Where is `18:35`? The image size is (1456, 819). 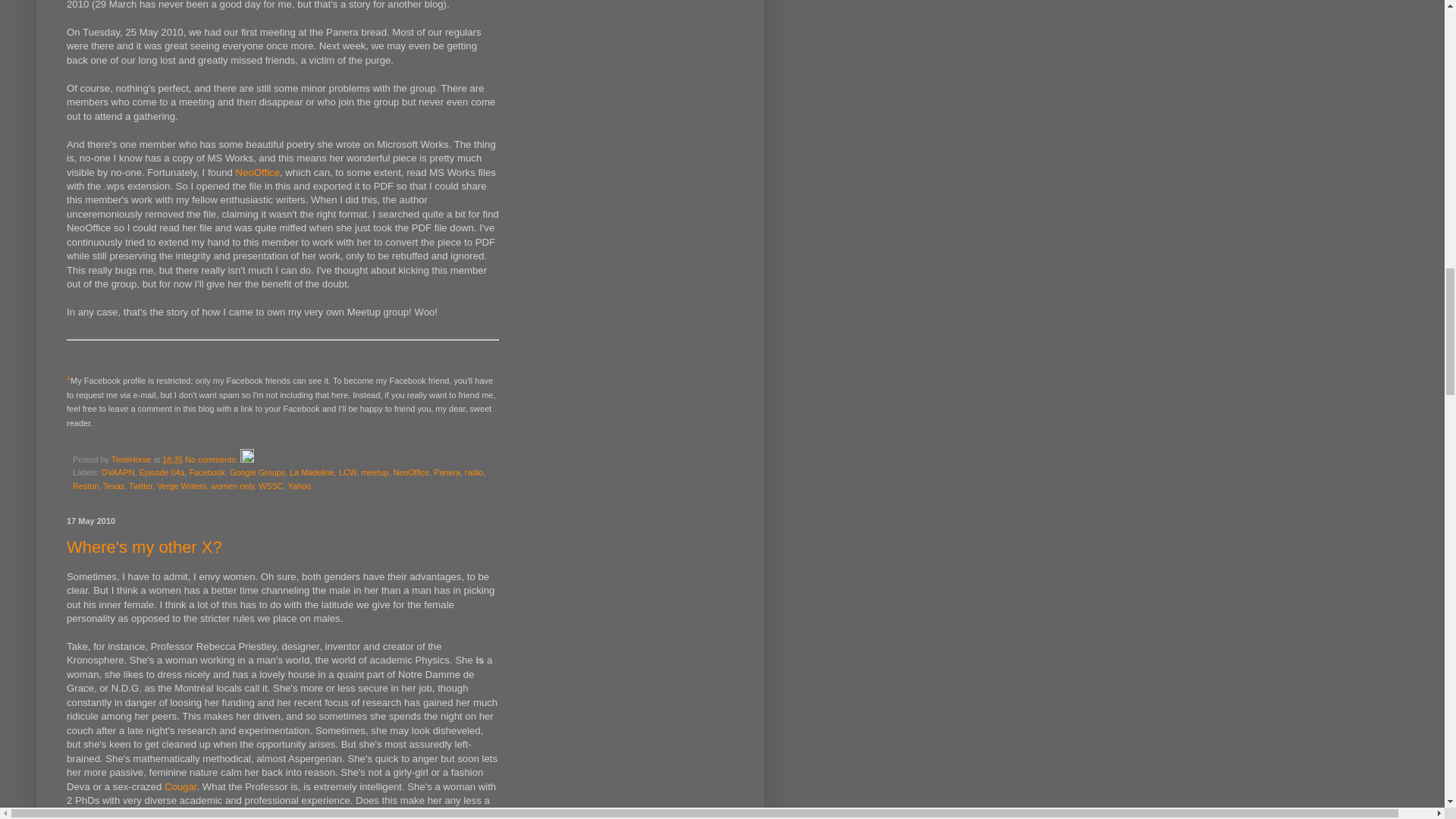 18:35 is located at coordinates (172, 460).